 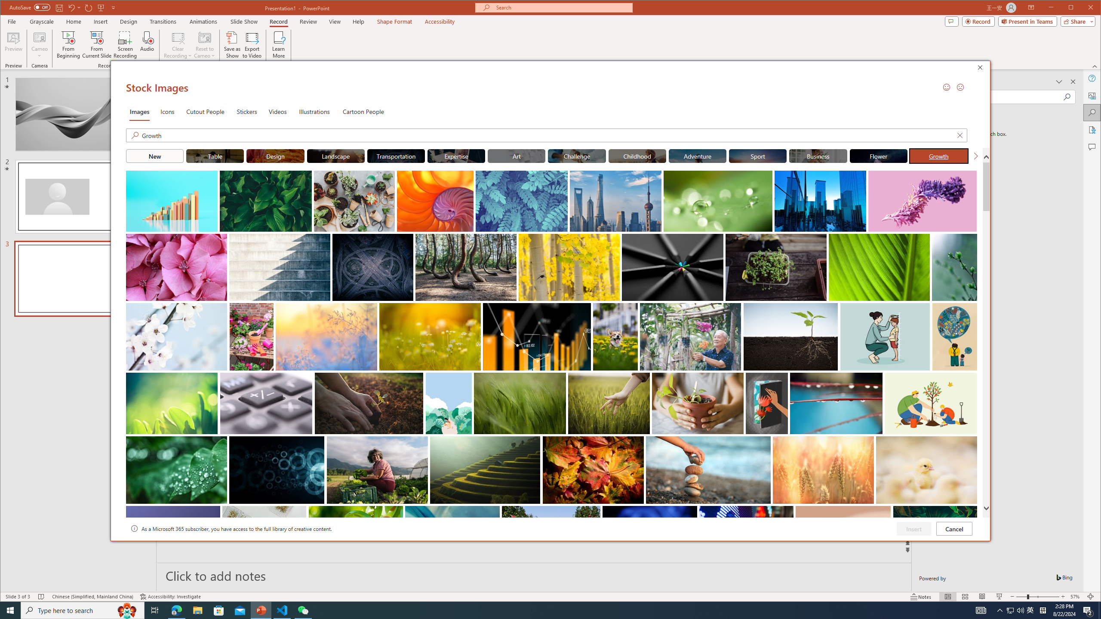 What do you see at coordinates (127, 610) in the screenshot?
I see `Search highlights icon opens search home window` at bounding box center [127, 610].